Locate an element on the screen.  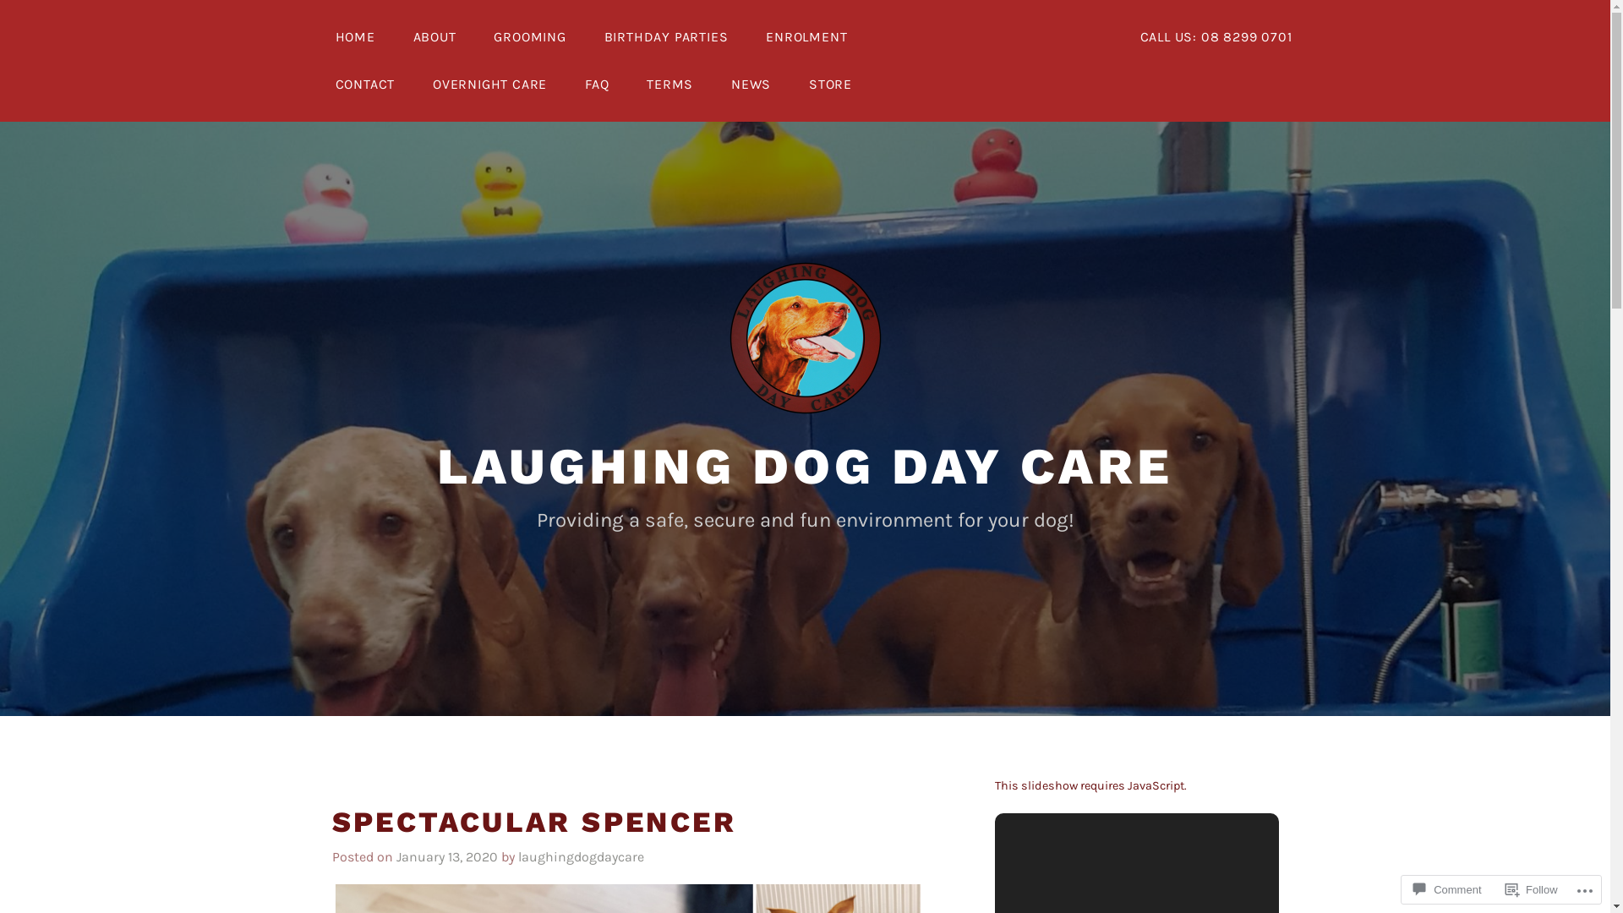
LAUGHING DOG DAY CARE is located at coordinates (805, 467).